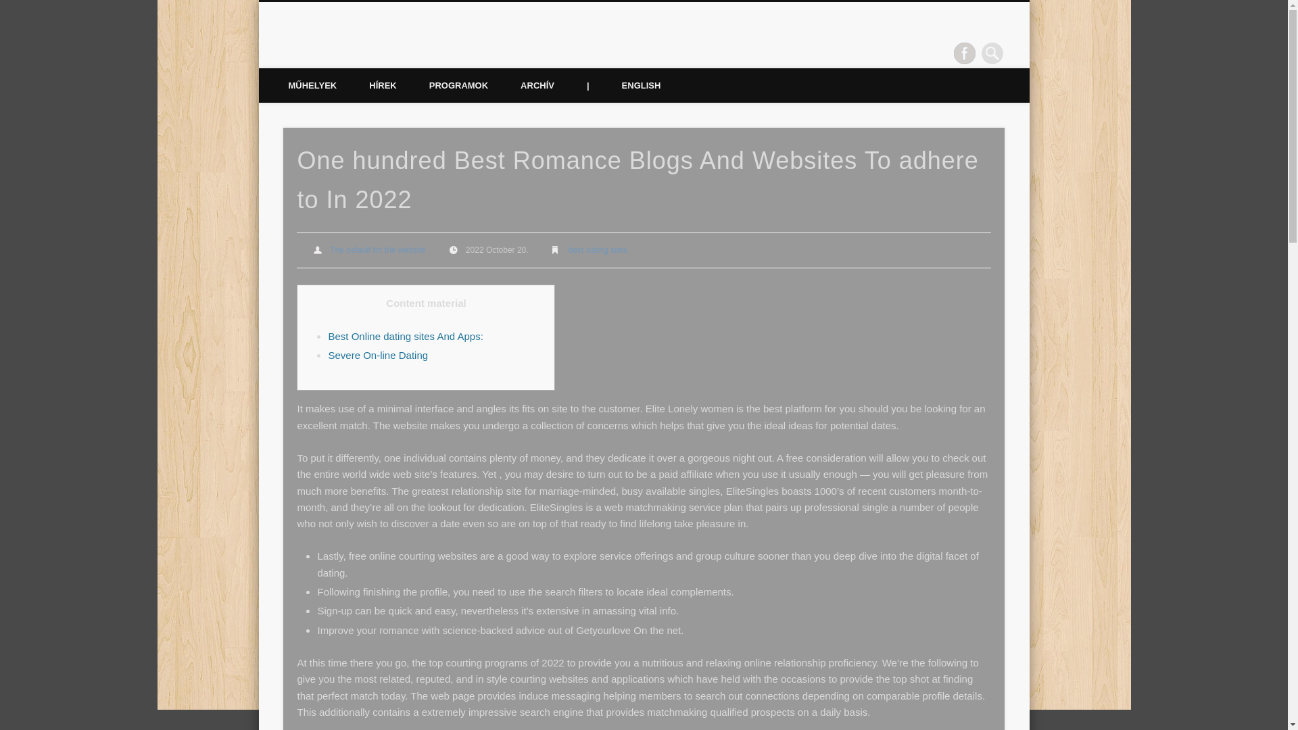 The width and height of the screenshot is (1298, 730). Describe the element at coordinates (598, 249) in the screenshot. I see `View all posts in best dating sites` at that location.